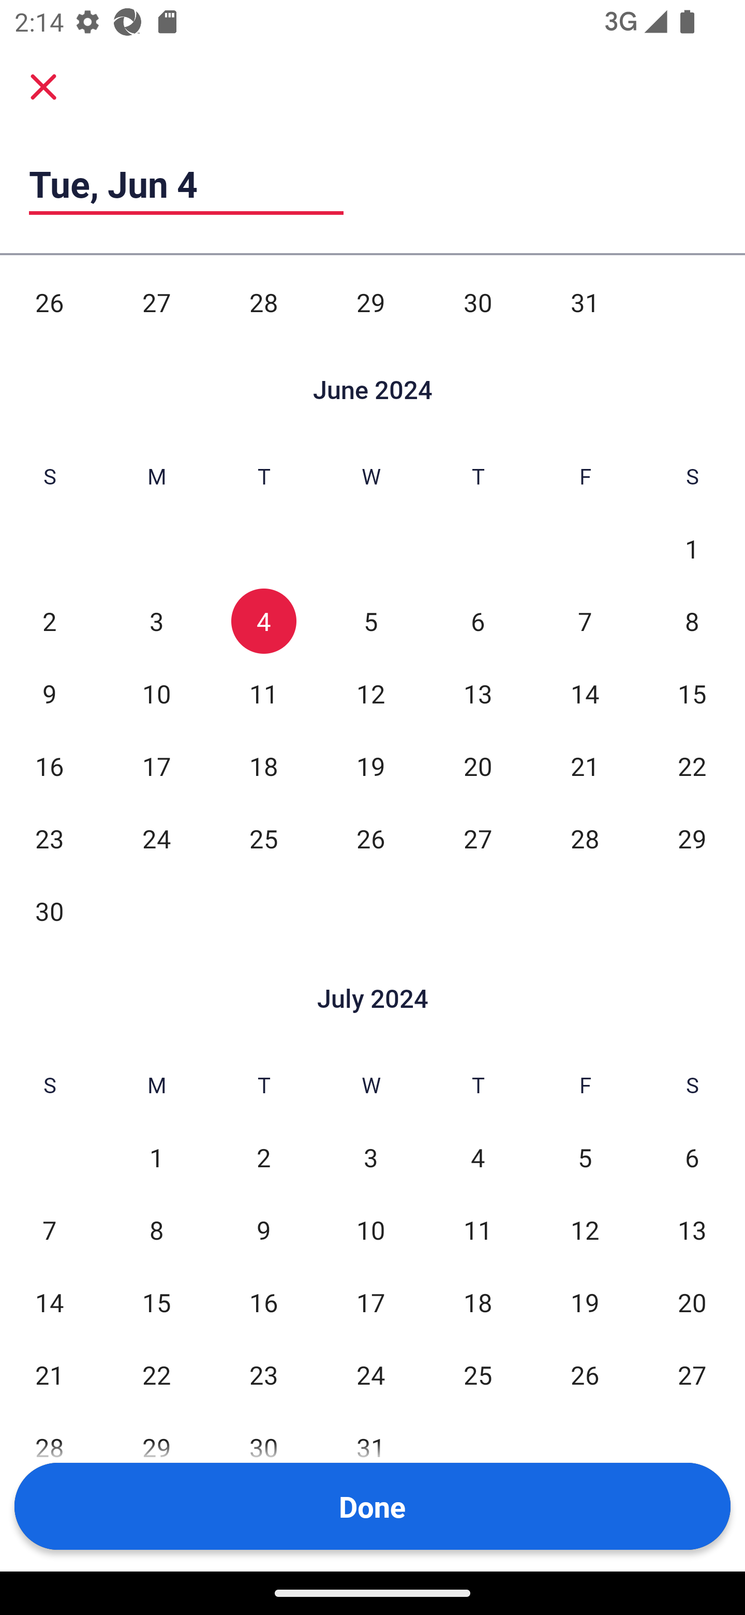  Describe the element at coordinates (370, 766) in the screenshot. I see `19 Wed, Jun 19, Not Selected` at that location.